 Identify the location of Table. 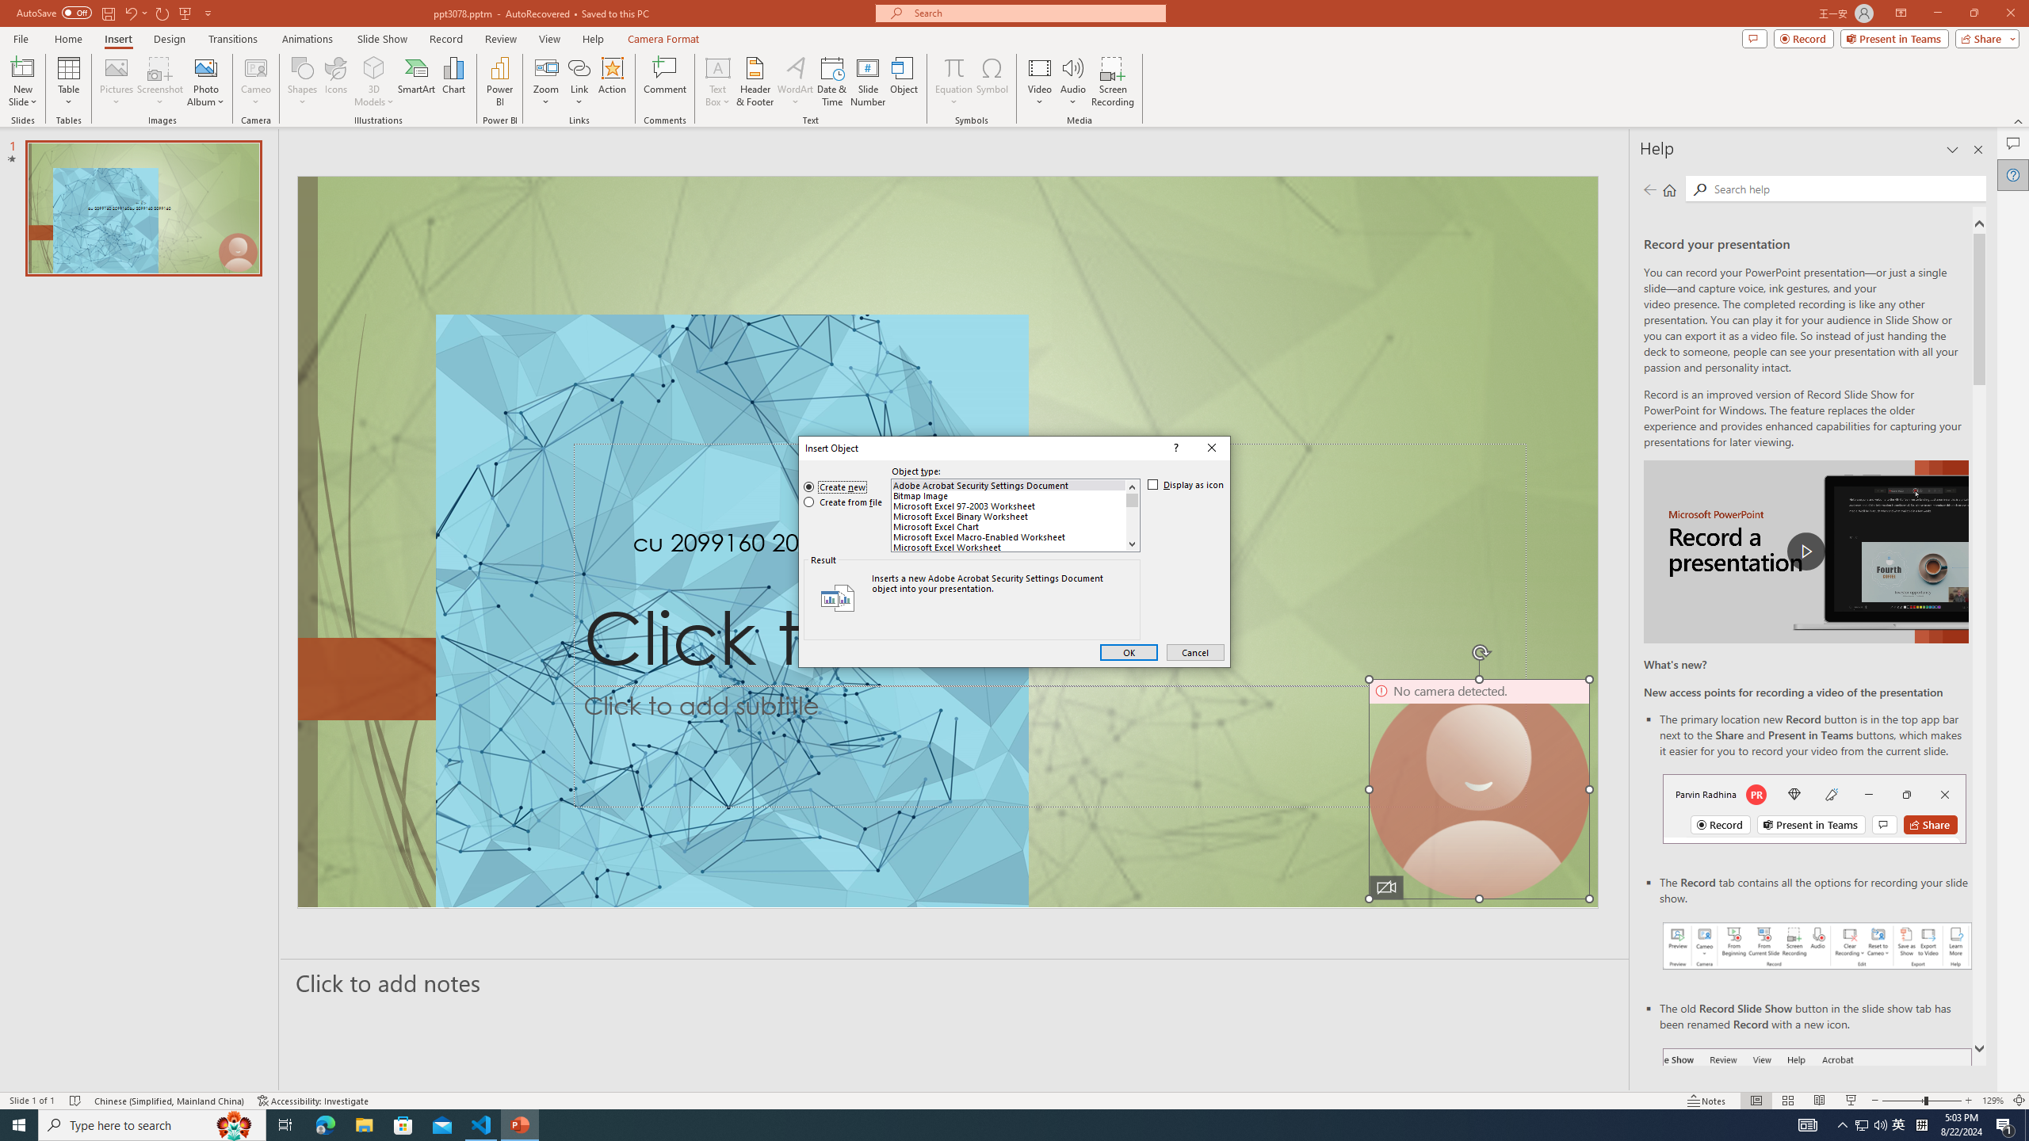
(68, 82).